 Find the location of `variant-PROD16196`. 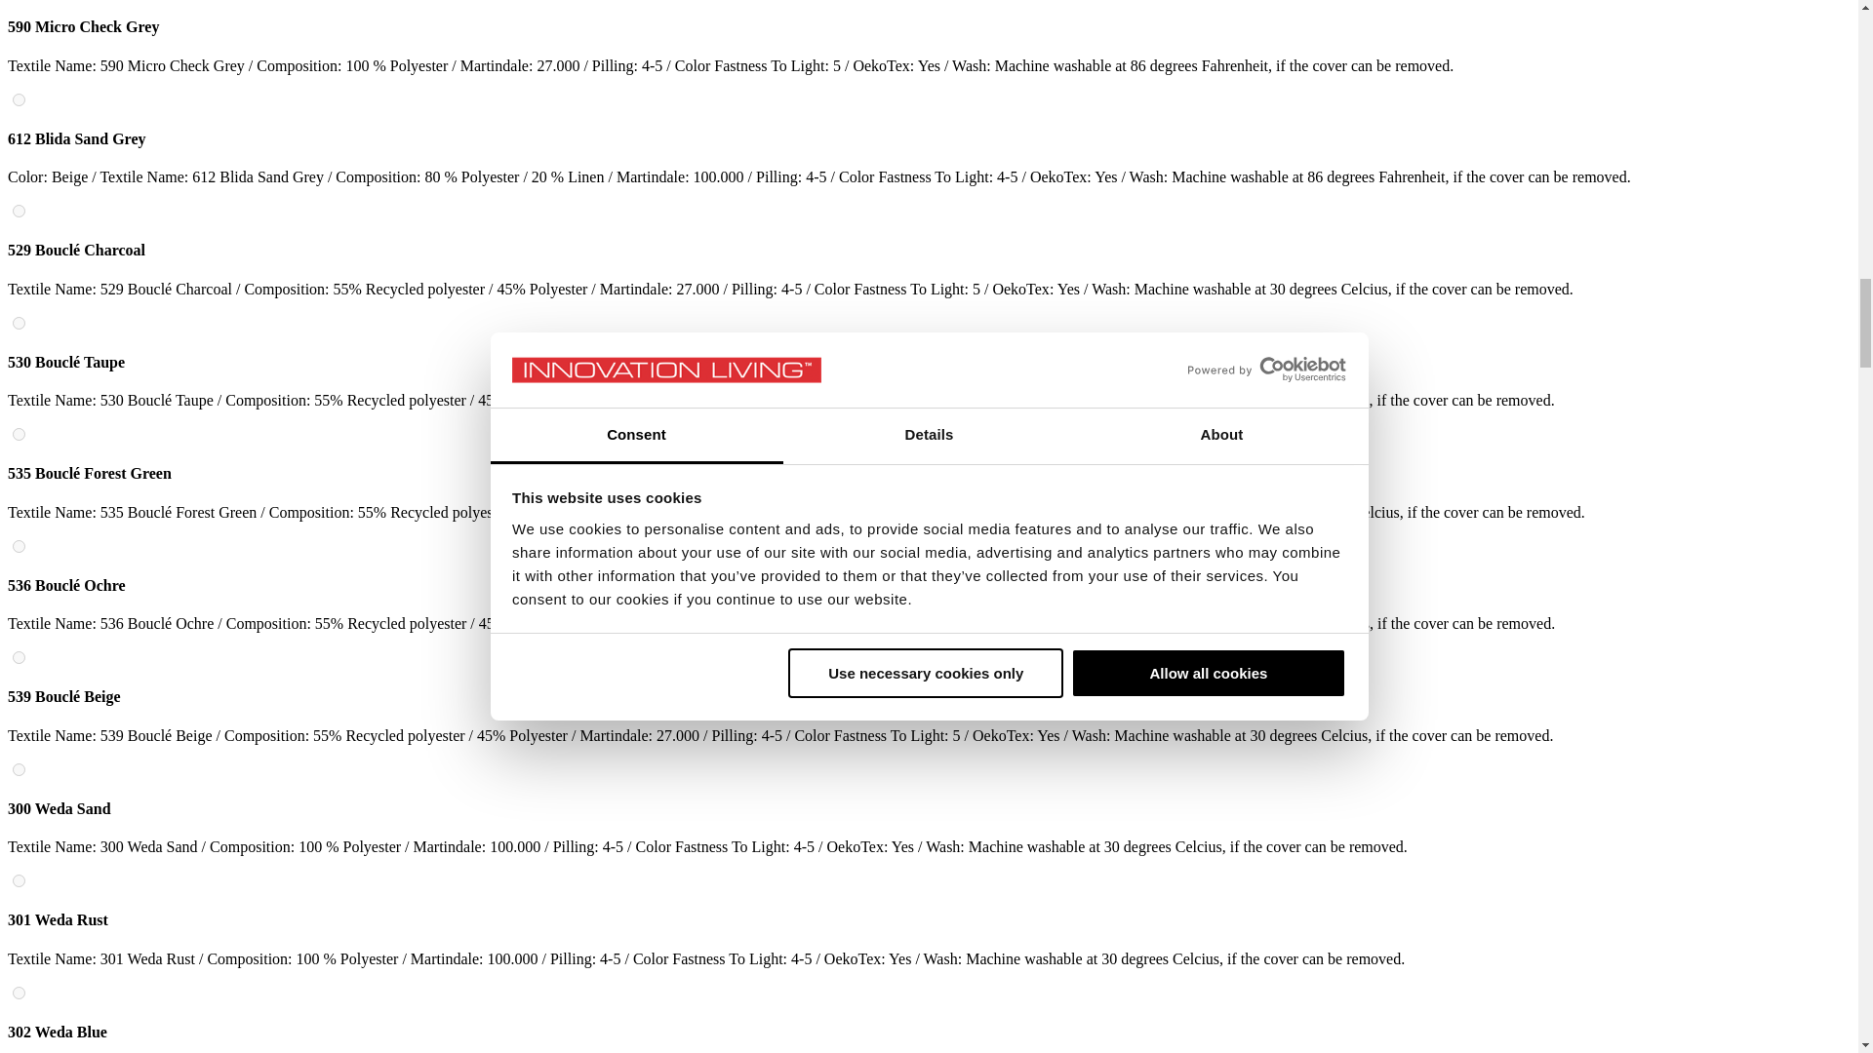

variant-PROD16196 is located at coordinates (20, 546).